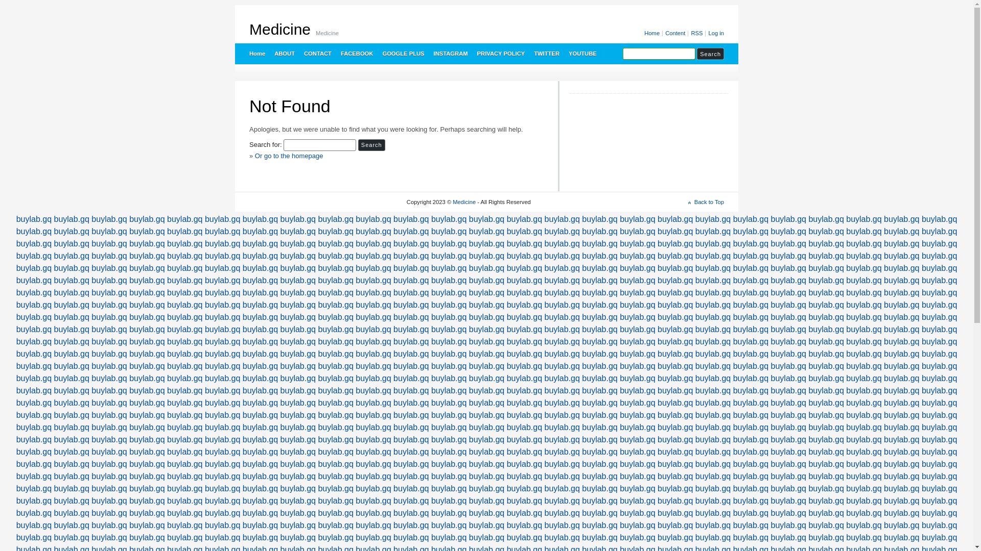 The height and width of the screenshot is (551, 981). What do you see at coordinates (751, 391) in the screenshot?
I see `buylab.gq` at bounding box center [751, 391].